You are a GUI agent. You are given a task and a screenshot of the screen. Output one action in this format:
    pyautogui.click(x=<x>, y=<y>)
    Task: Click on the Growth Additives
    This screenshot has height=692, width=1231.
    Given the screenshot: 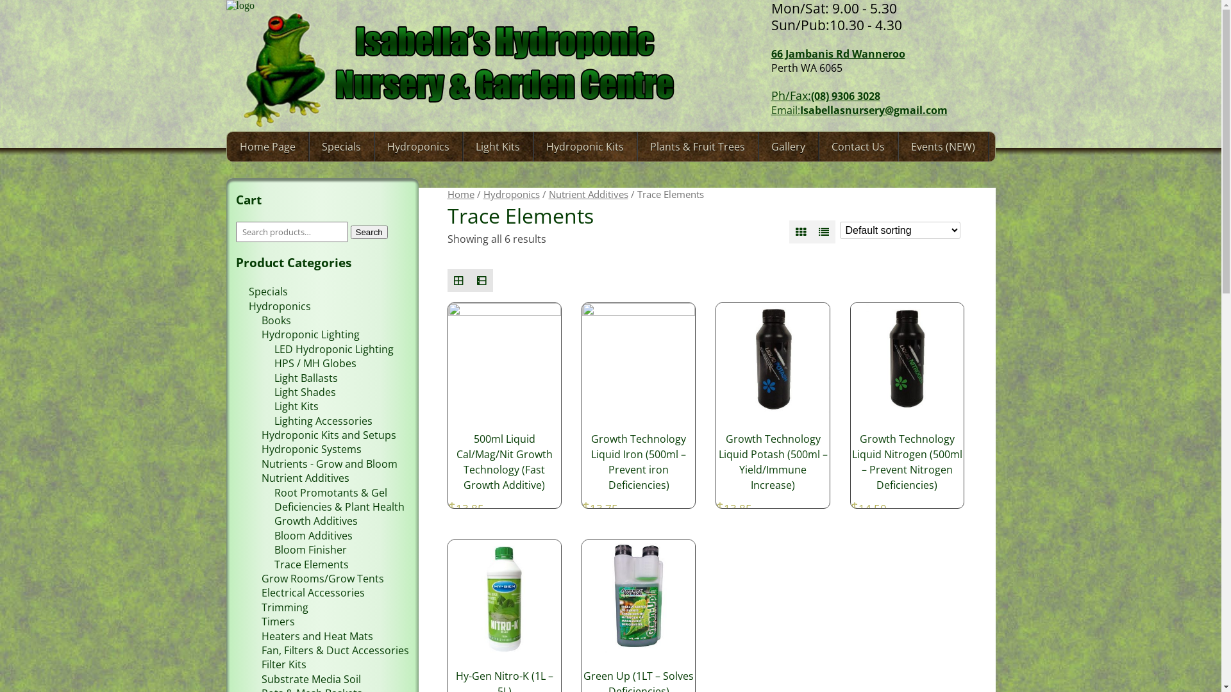 What is the action you would take?
    pyautogui.click(x=316, y=521)
    